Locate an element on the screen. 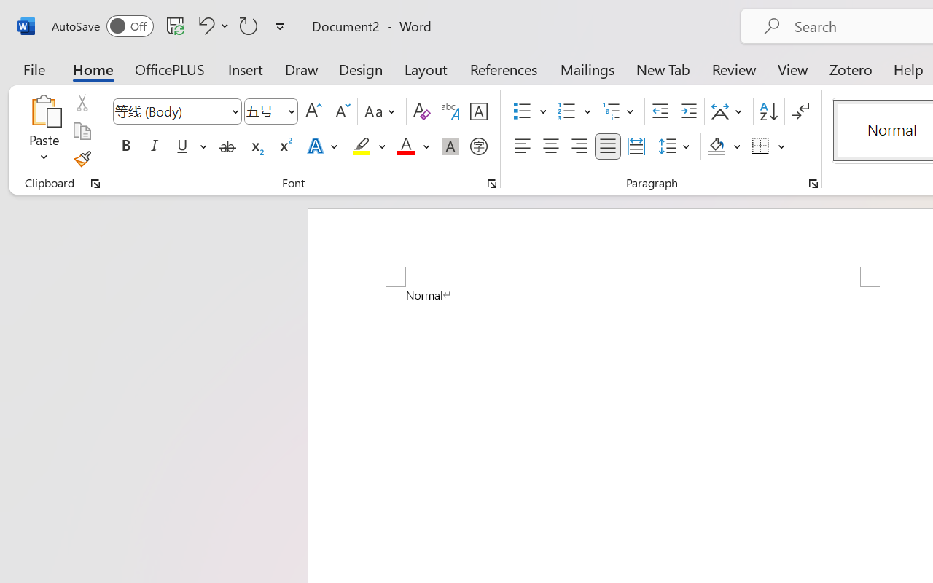  Shading RGB(0, 0, 0) is located at coordinates (716, 146).